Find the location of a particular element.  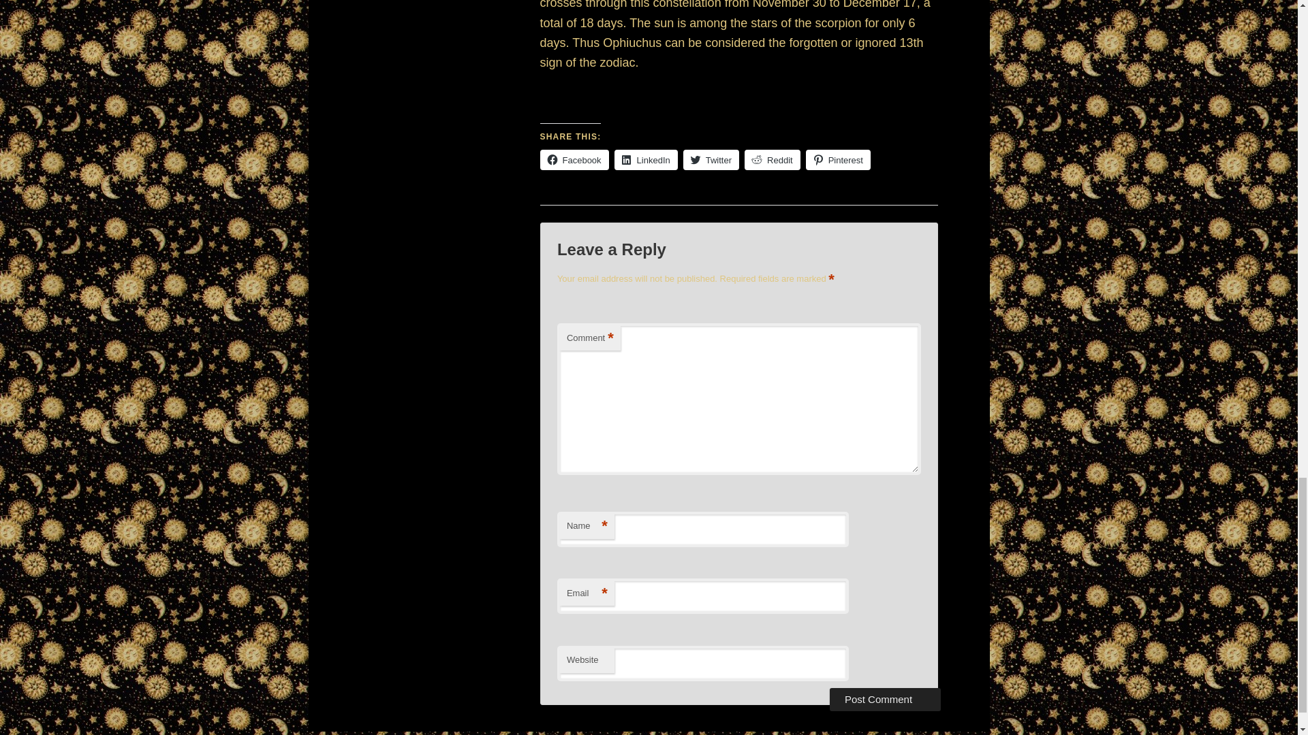

Click to share on Twitter is located at coordinates (711, 159).